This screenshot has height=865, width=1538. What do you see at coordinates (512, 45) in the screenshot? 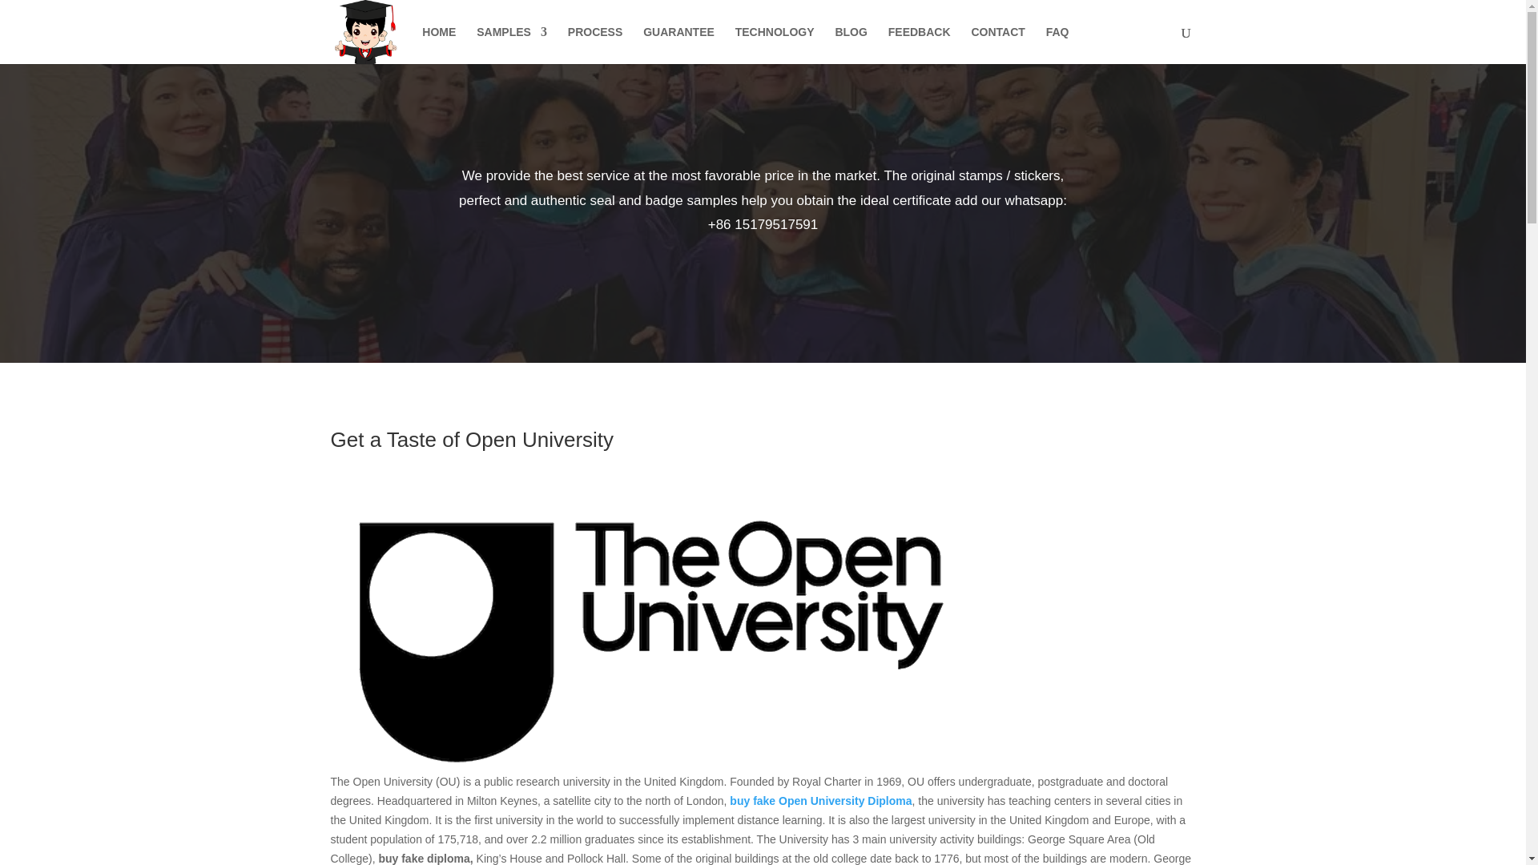
I see `SAMPLES` at bounding box center [512, 45].